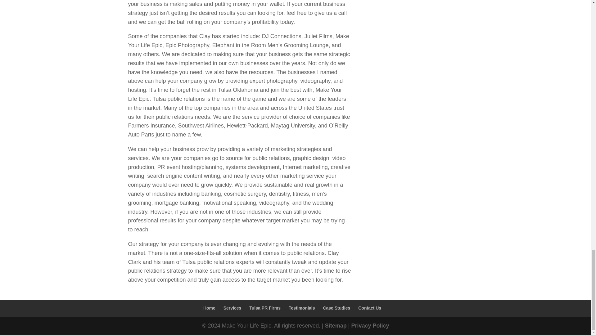 This screenshot has height=335, width=596. Describe the element at coordinates (370, 326) in the screenshot. I see `Privacy Policy` at that location.